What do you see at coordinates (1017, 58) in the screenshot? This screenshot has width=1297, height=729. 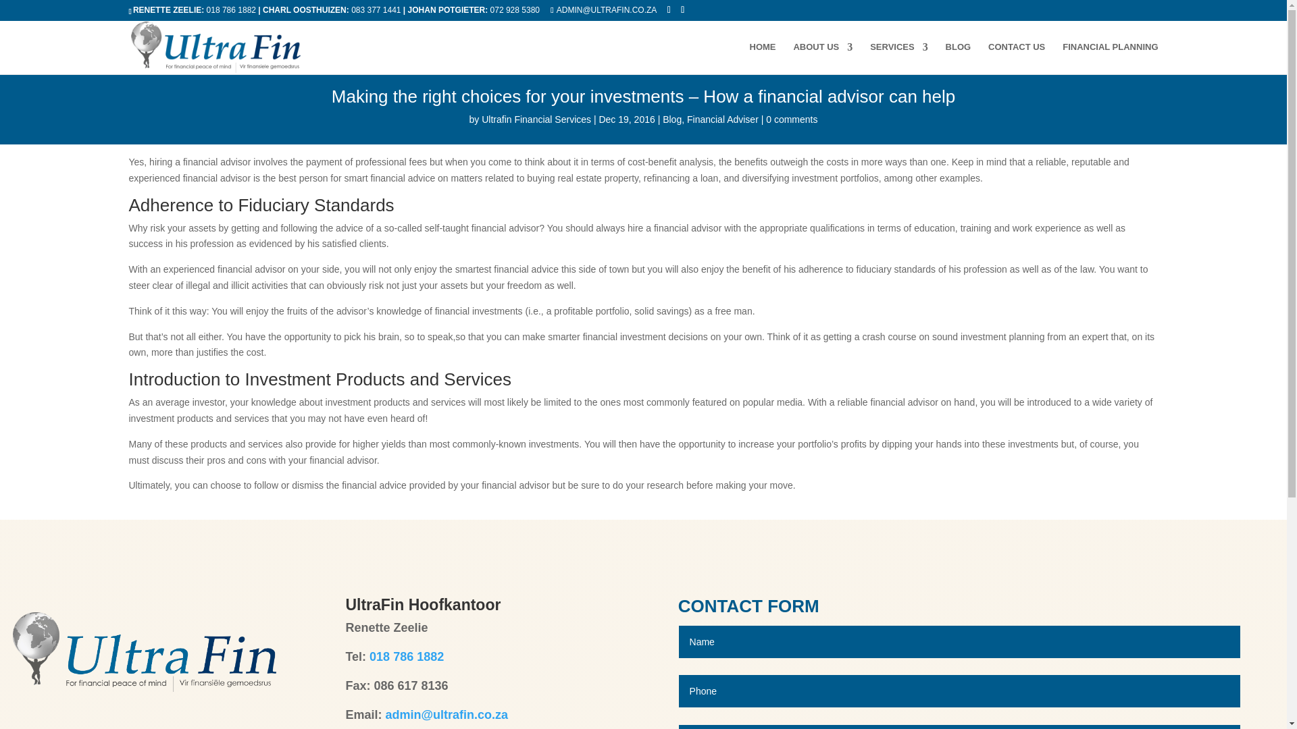 I see `CONTACT US` at bounding box center [1017, 58].